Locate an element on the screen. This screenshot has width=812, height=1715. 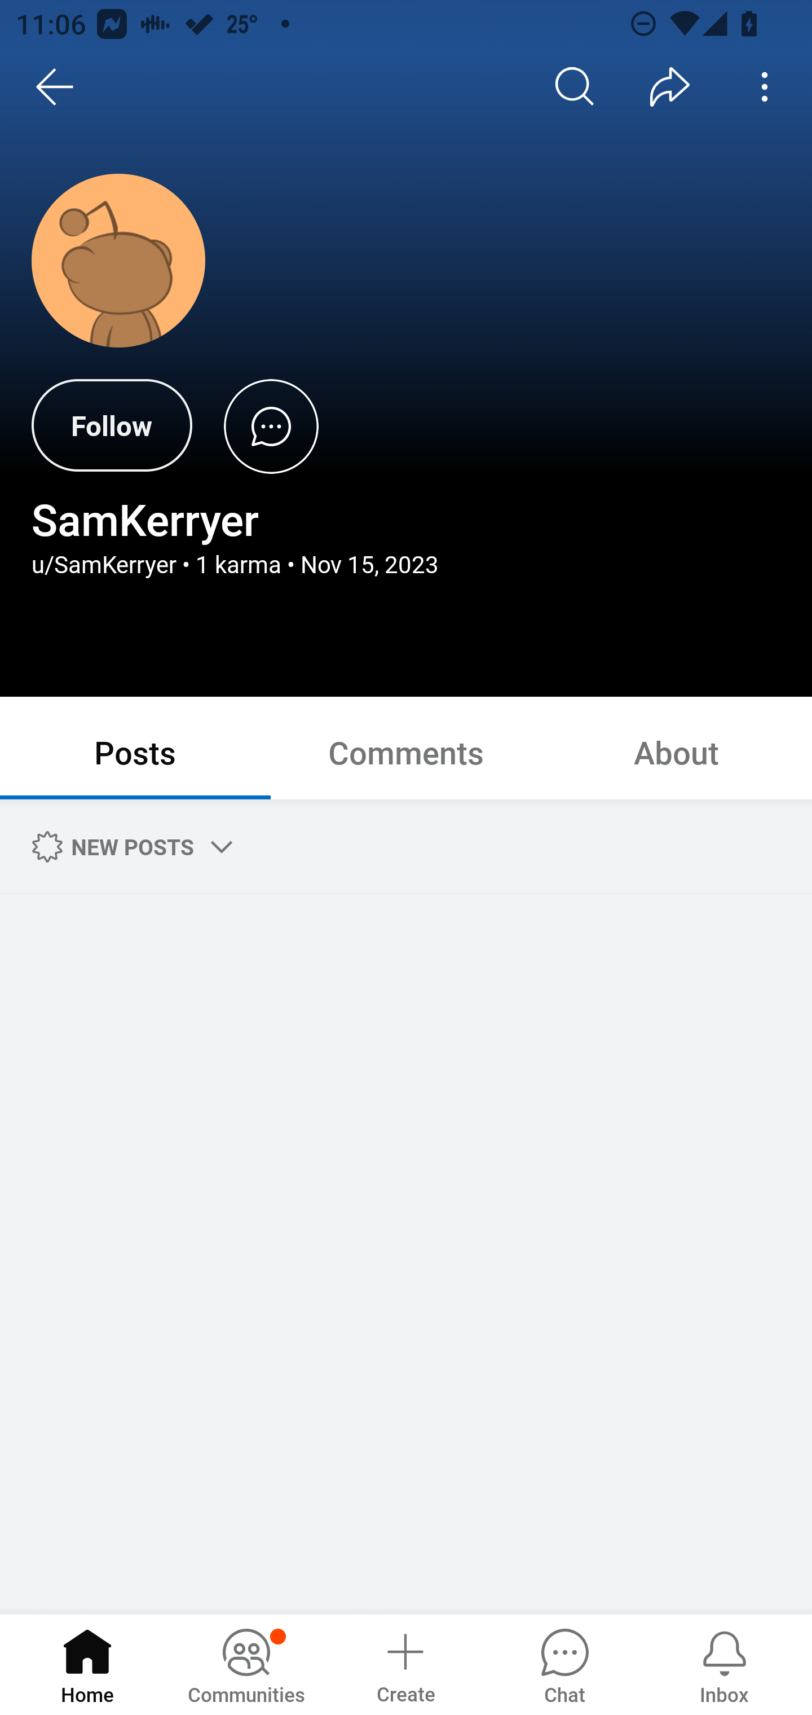
Share SamKerryer profile is located at coordinates (670, 86).